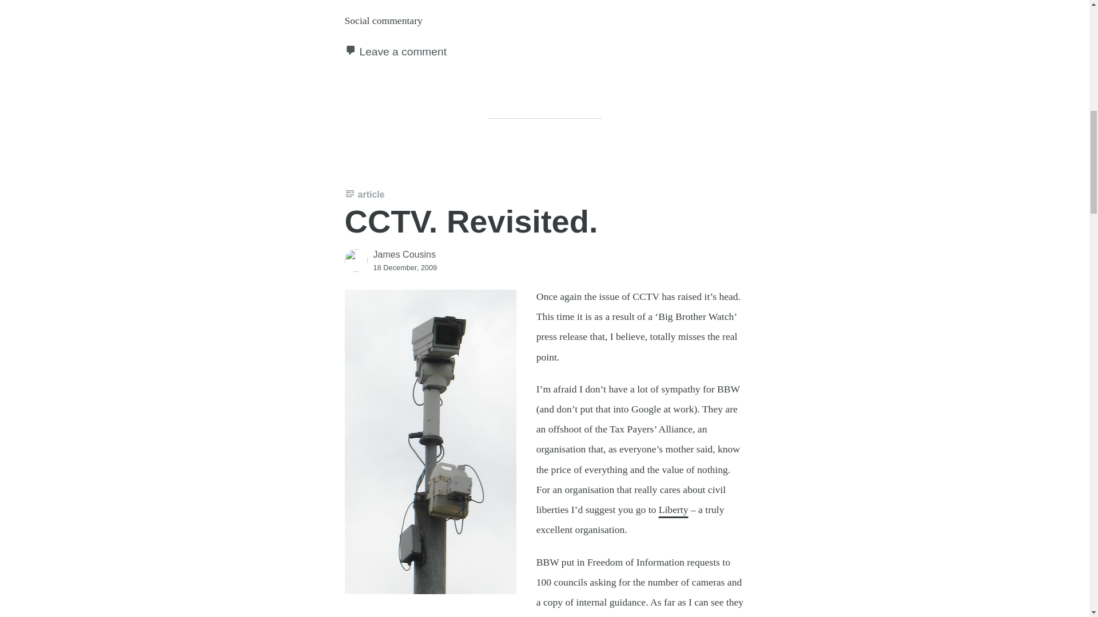 Image resolution: width=1098 pixels, height=617 pixels. What do you see at coordinates (404, 254) in the screenshot?
I see `James Cousins` at bounding box center [404, 254].